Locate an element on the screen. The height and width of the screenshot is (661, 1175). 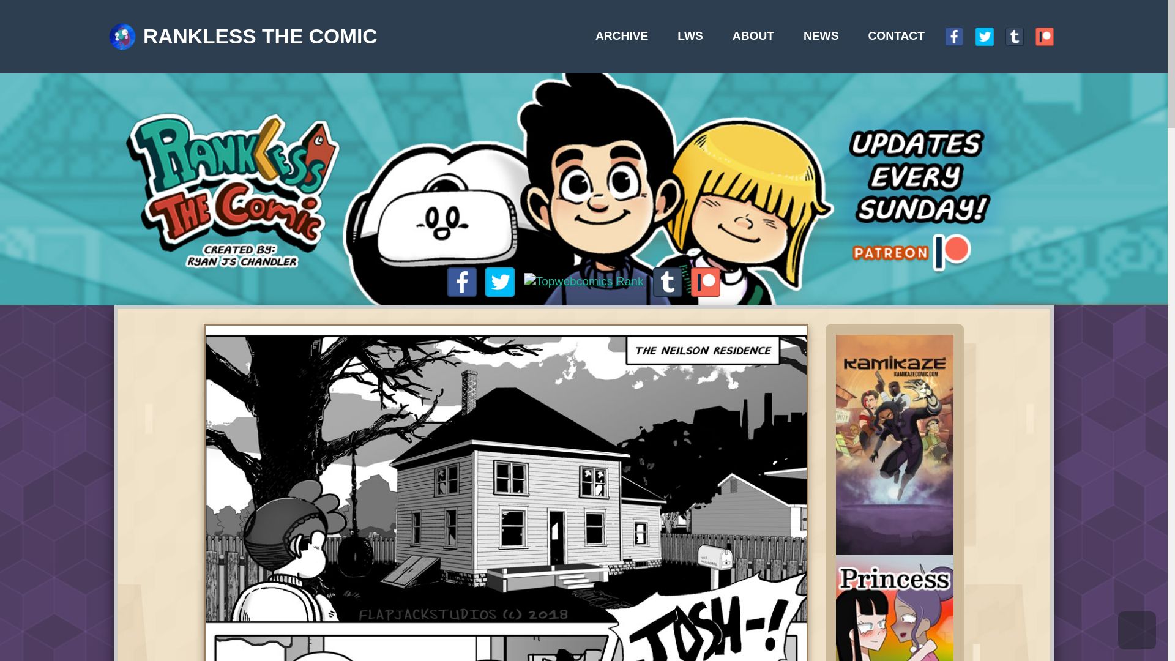
ARCHIVE is located at coordinates (518, 29).